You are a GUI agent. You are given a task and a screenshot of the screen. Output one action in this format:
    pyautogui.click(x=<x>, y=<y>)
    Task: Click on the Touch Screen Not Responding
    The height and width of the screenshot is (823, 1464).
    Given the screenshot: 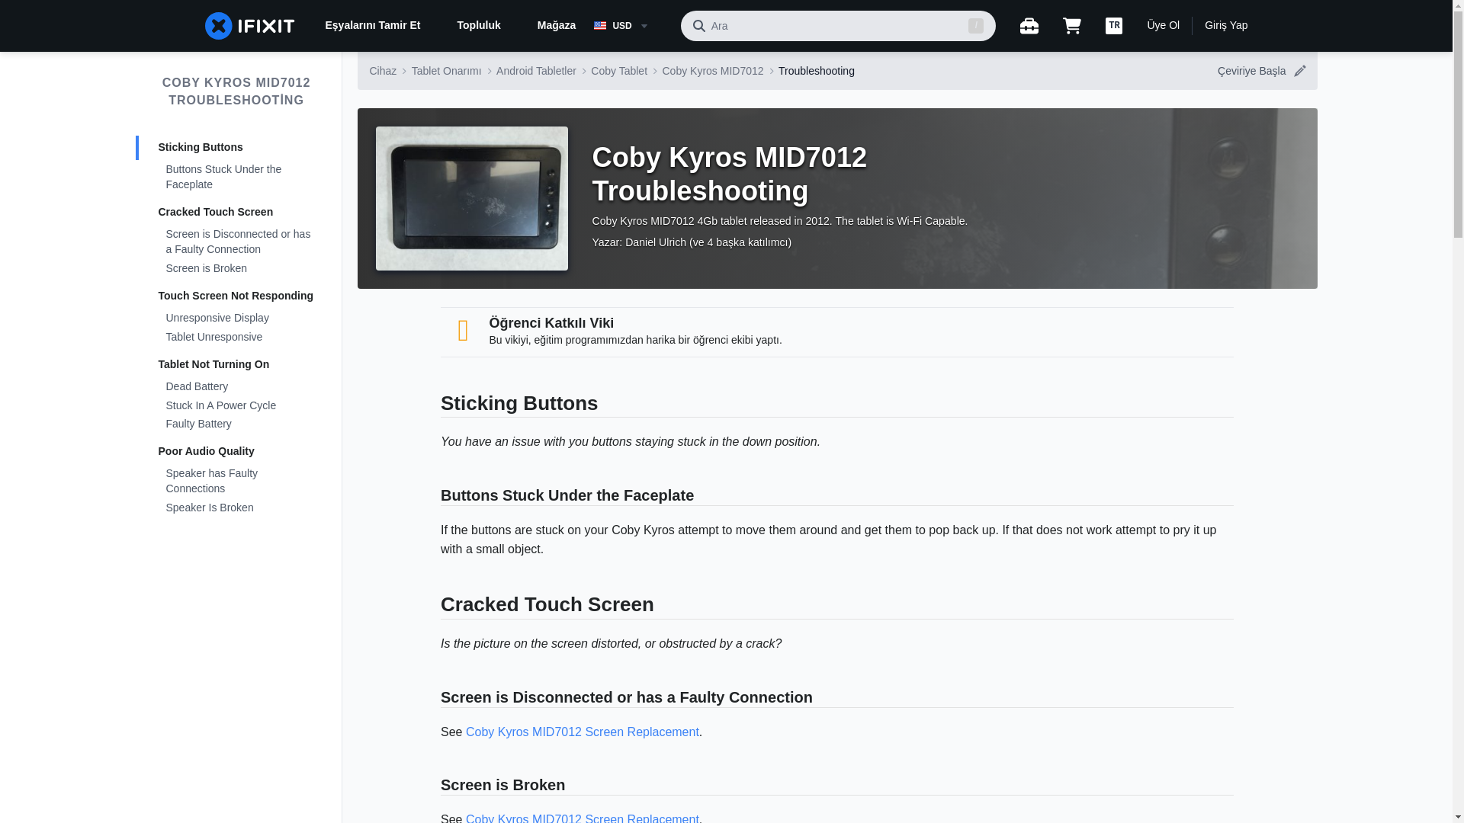 What is the action you would take?
    pyautogui.click(x=236, y=296)
    